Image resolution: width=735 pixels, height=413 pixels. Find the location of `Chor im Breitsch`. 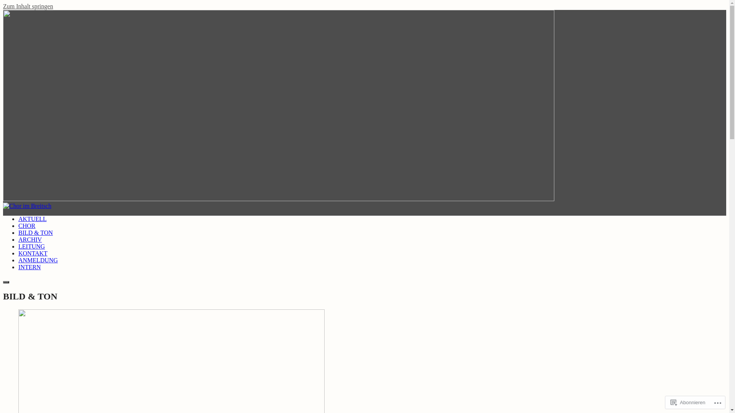

Chor im Breitsch is located at coordinates (13, 226).